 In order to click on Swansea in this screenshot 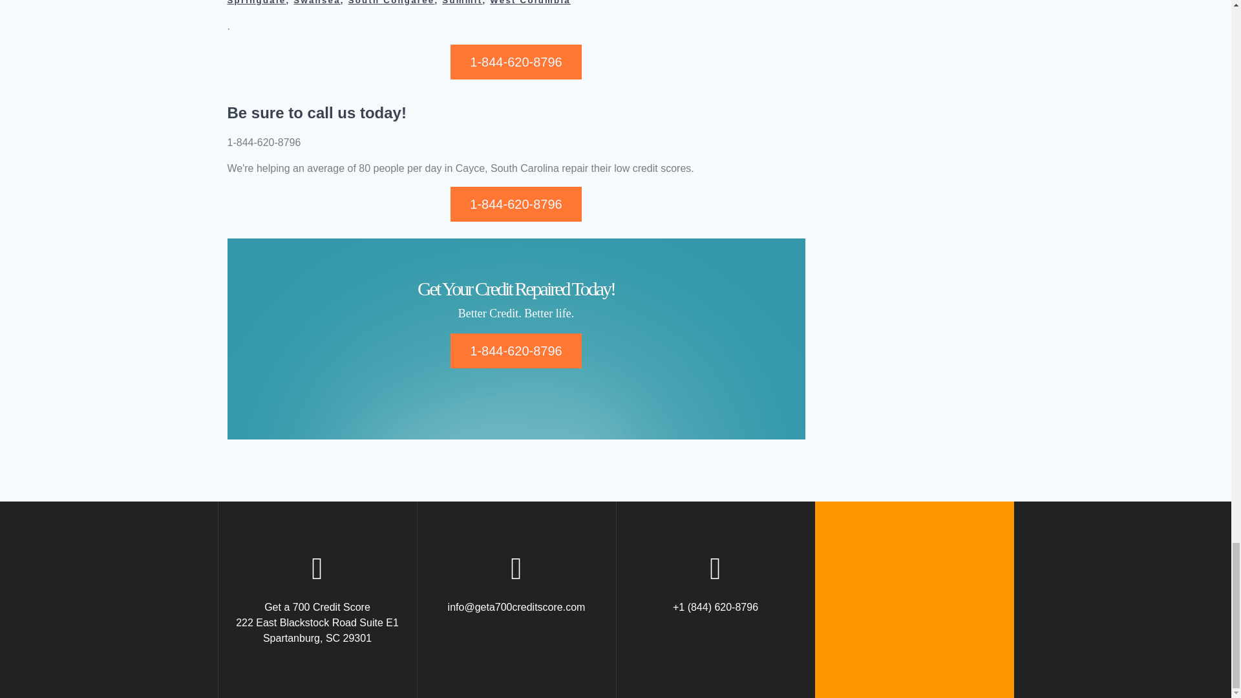, I will do `click(317, 3)`.